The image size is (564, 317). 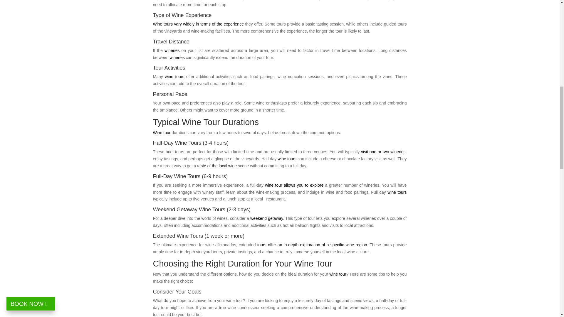 I want to click on wine tour allows you to explore, so click(x=294, y=185).